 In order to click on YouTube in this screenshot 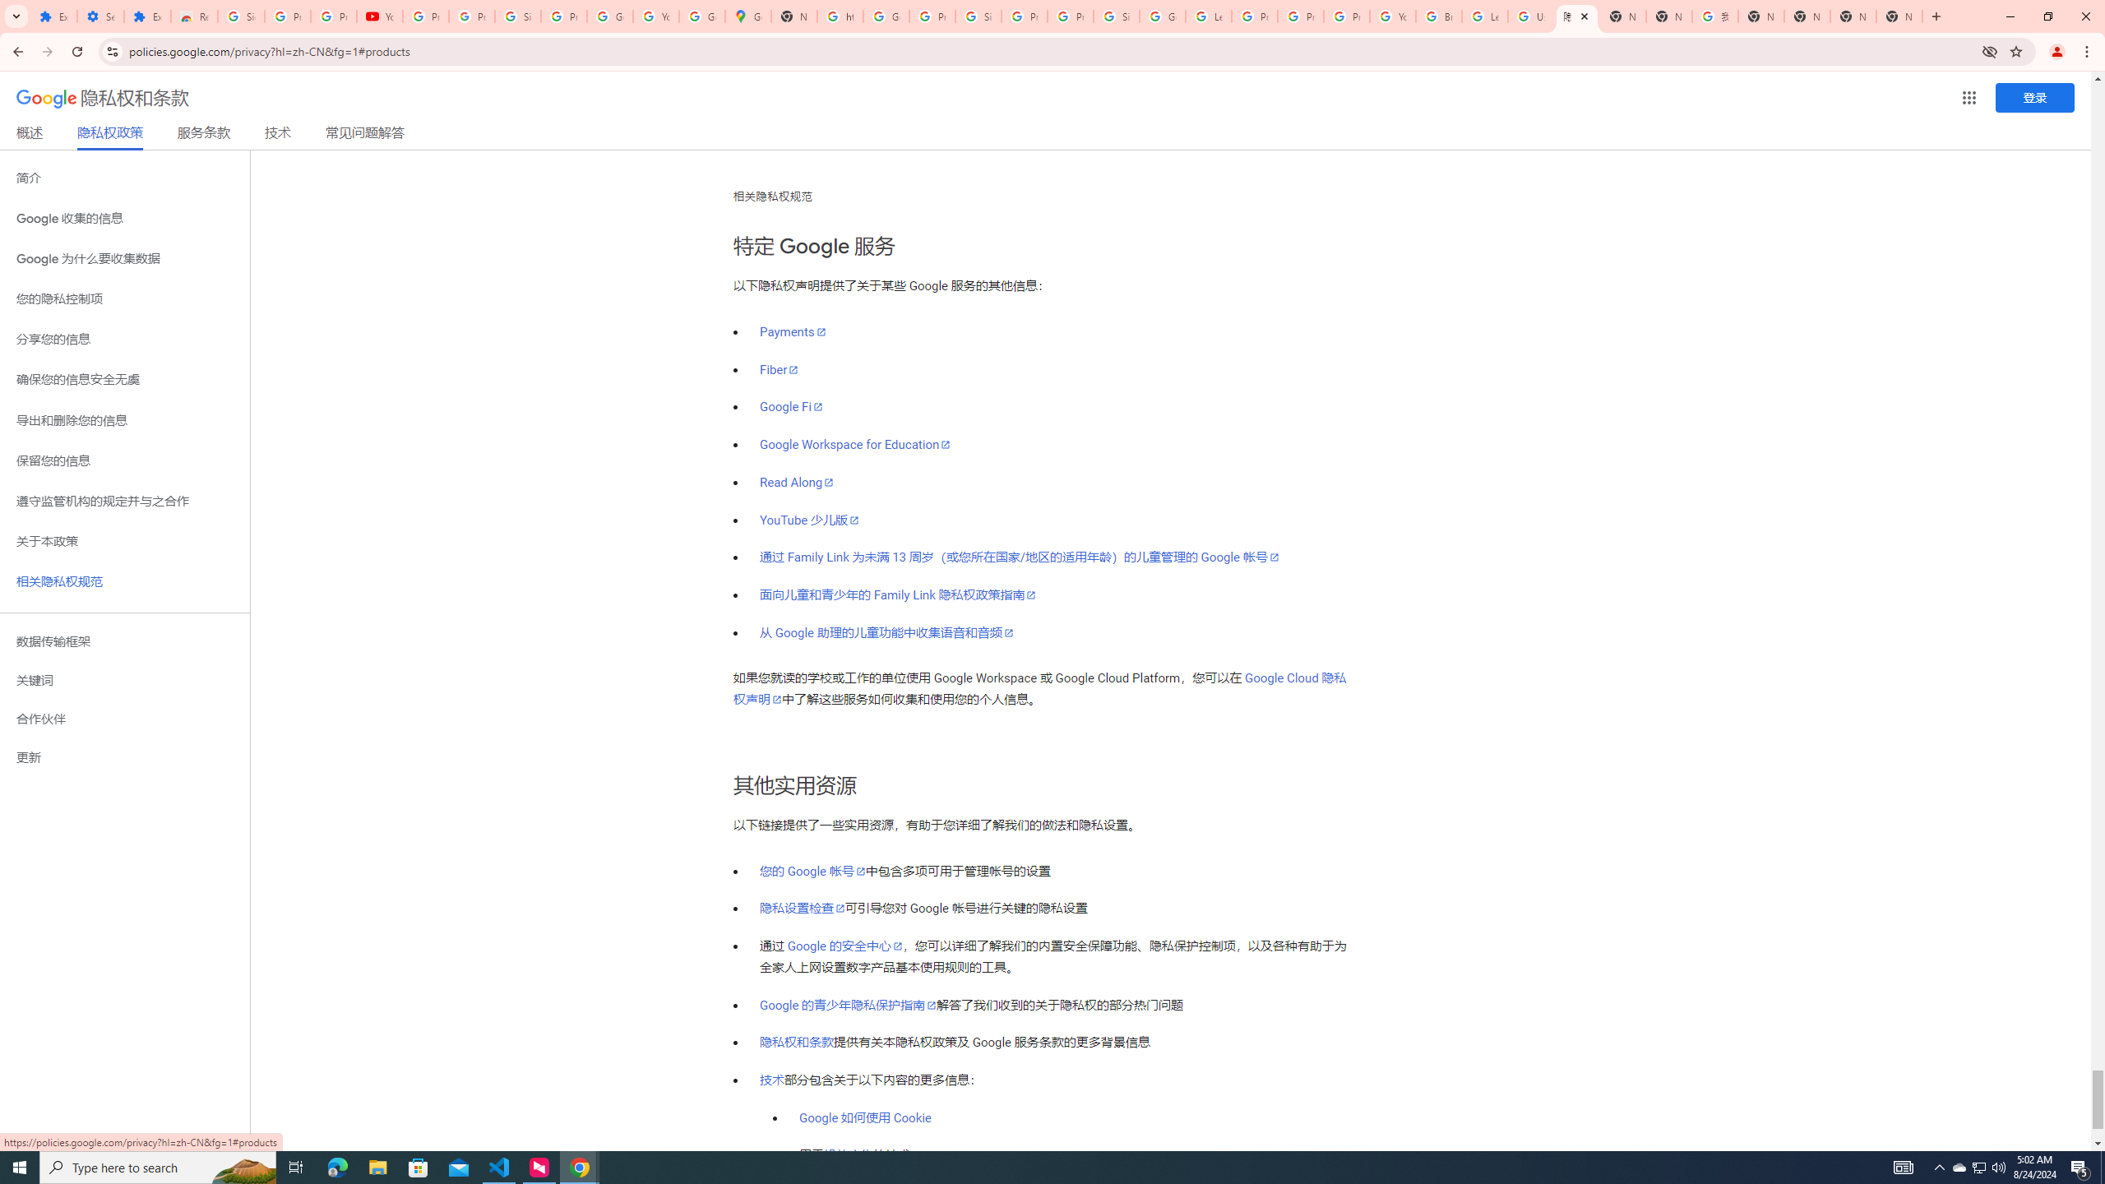, I will do `click(1392, 16)`.